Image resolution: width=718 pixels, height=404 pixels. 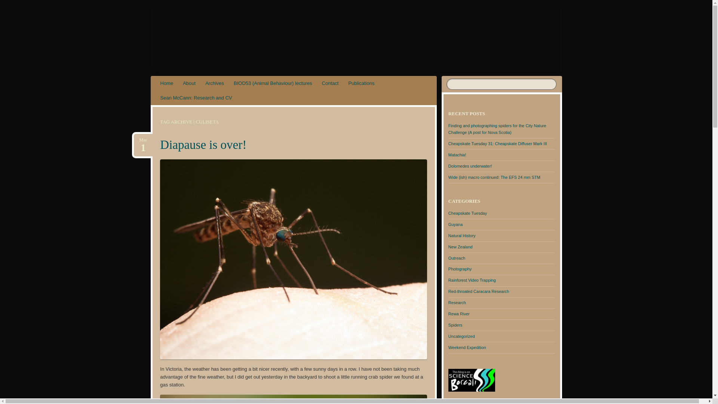 I want to click on Ibycter, so click(x=189, y=83).